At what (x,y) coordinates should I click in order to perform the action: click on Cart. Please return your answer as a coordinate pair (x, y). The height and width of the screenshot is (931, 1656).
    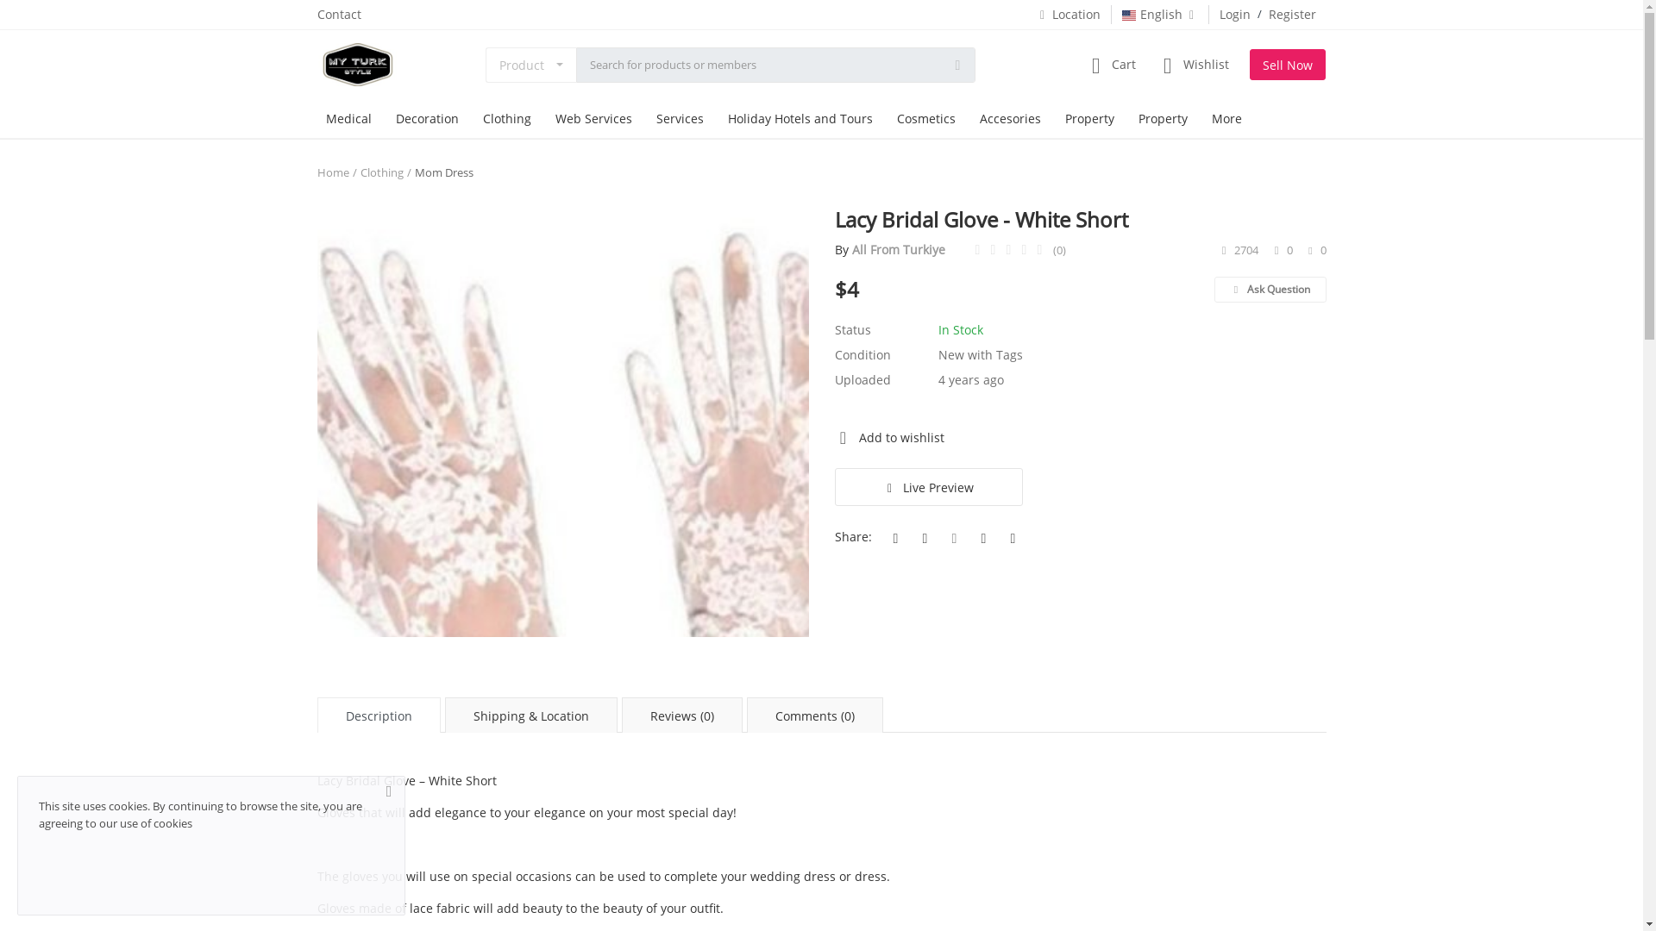
    Looking at the image, I should click on (1109, 65).